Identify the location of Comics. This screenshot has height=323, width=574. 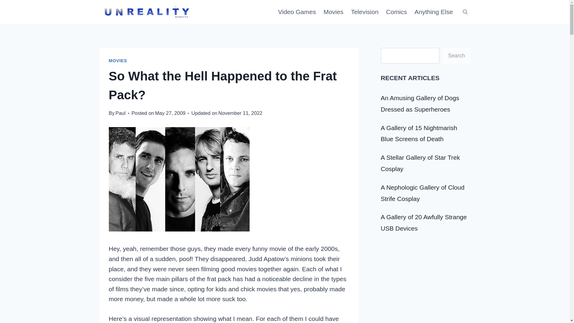
(396, 12).